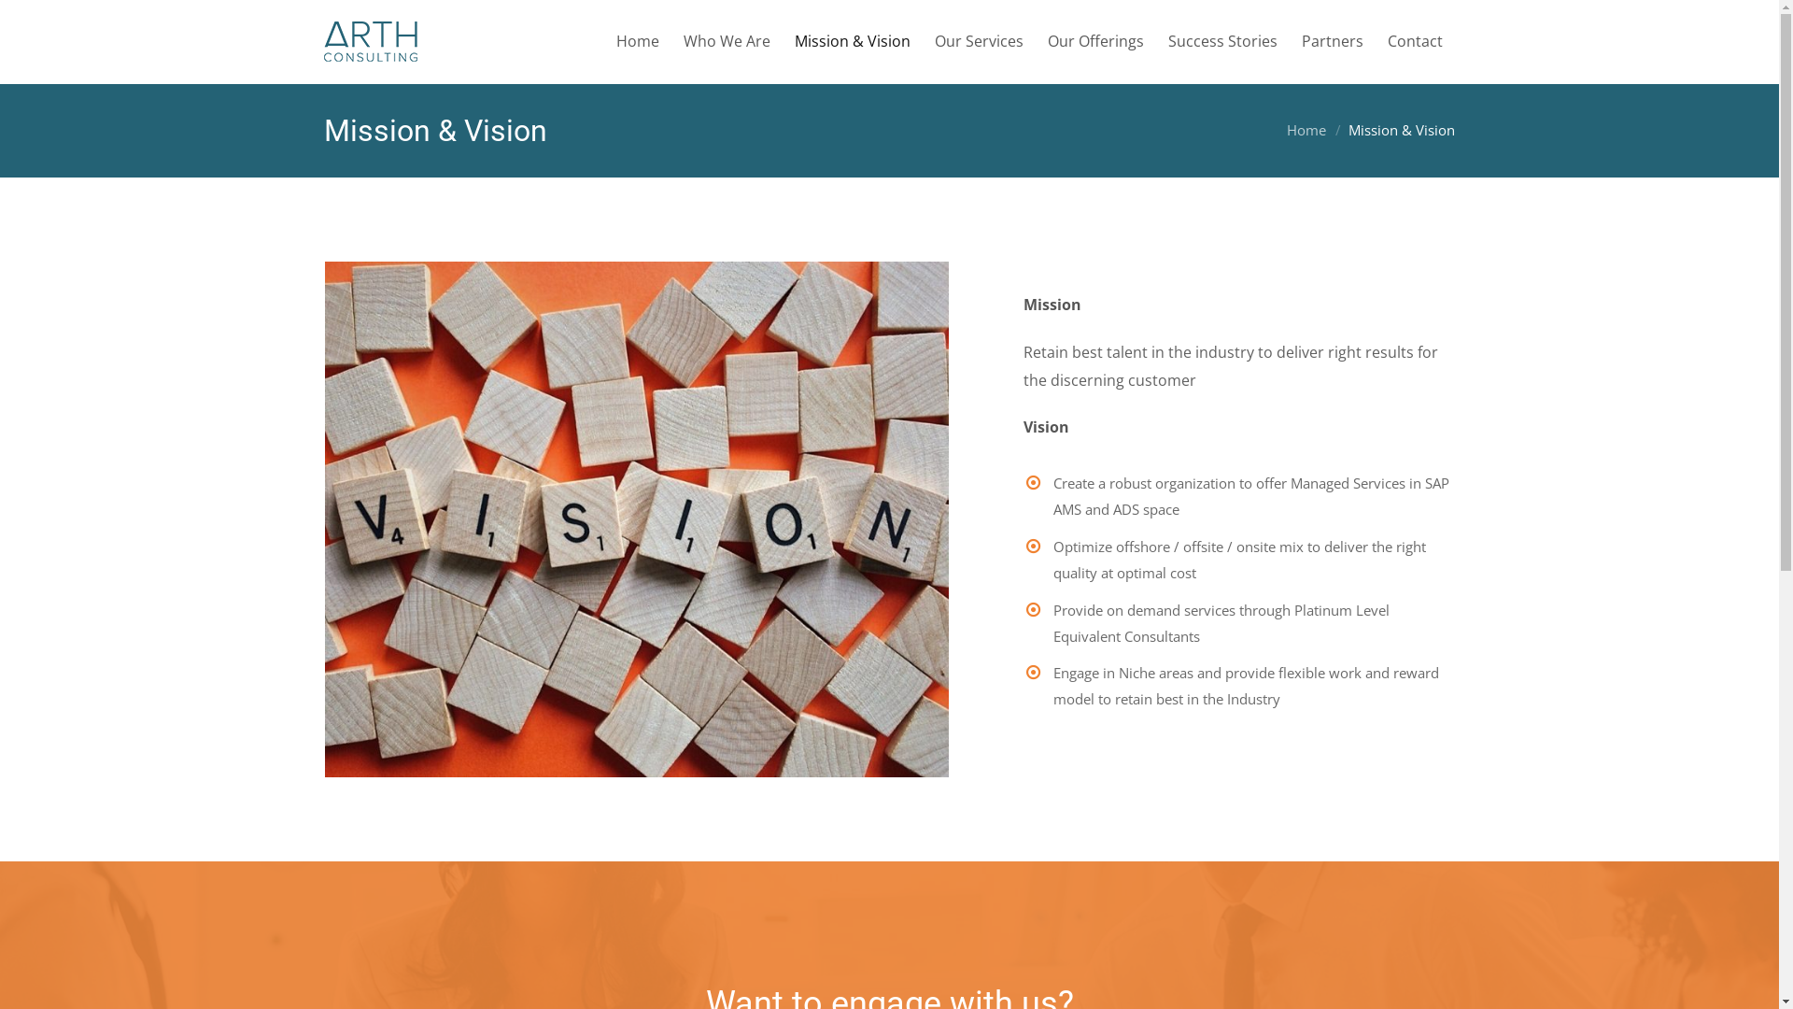 Image resolution: width=1793 pixels, height=1009 pixels. I want to click on arth-vision, so click(637, 519).